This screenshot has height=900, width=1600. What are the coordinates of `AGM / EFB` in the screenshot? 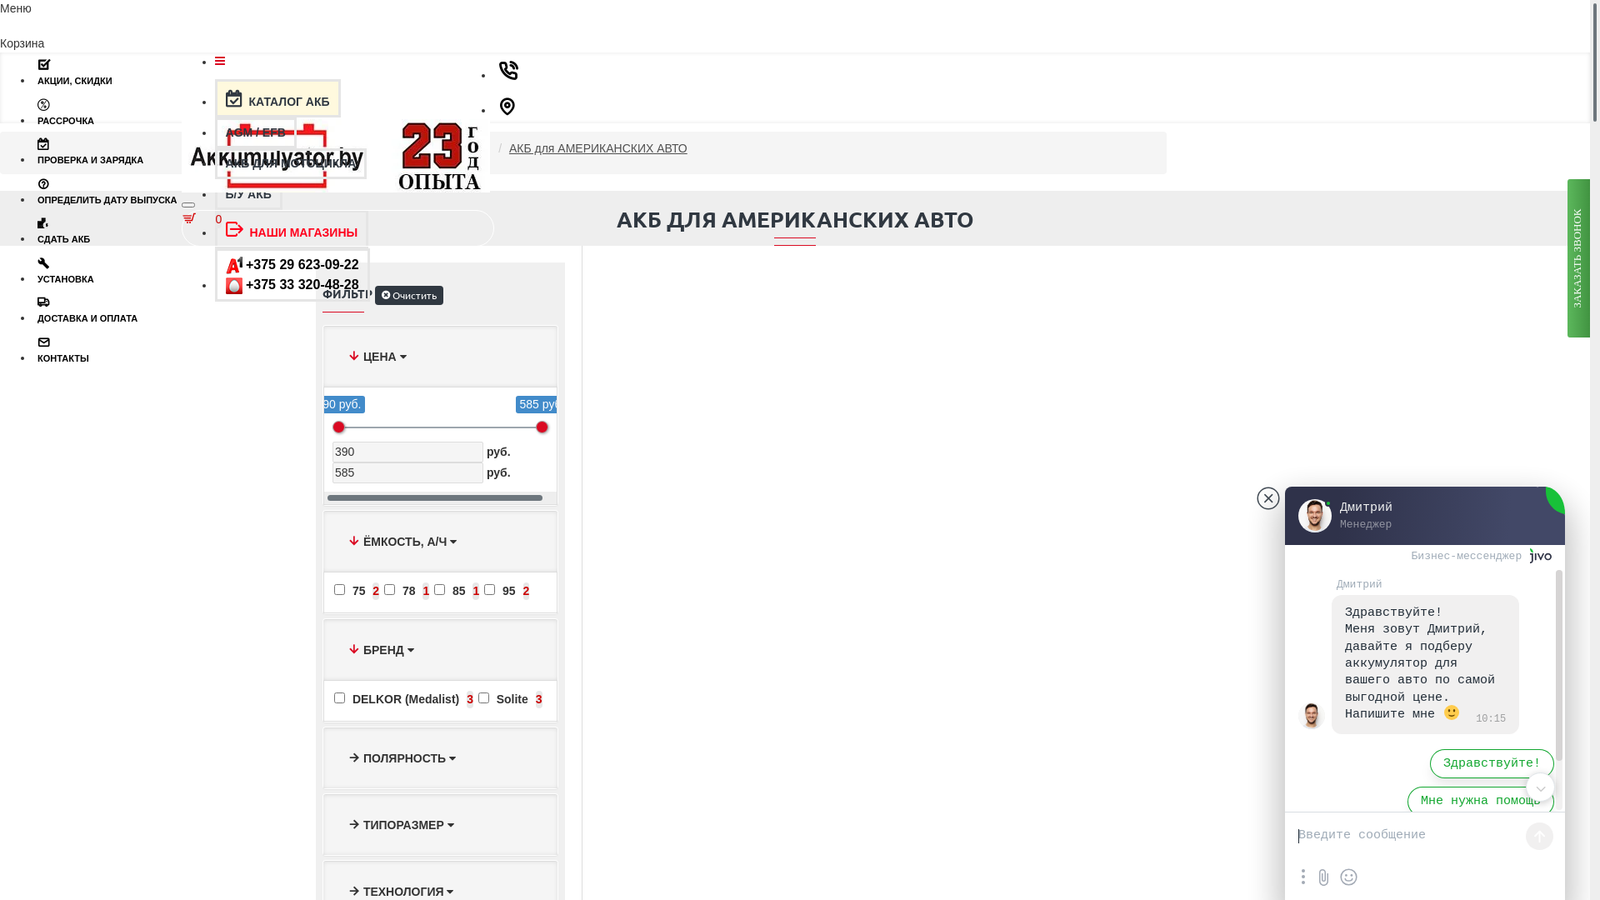 It's located at (256, 133).